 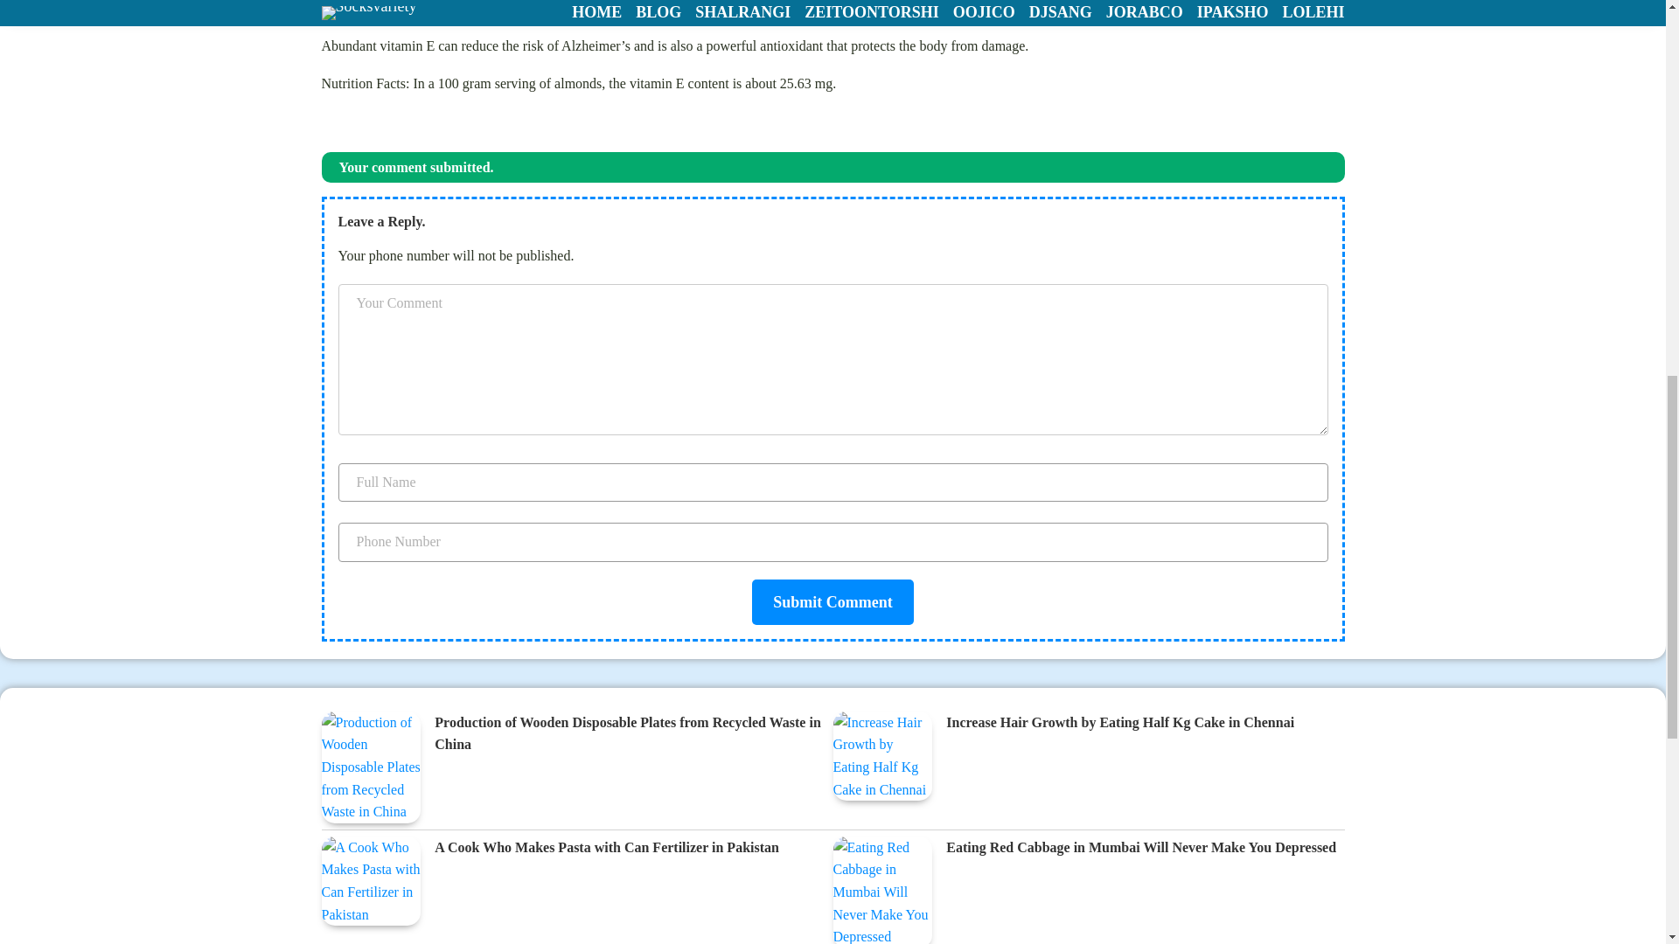 What do you see at coordinates (607, 848) in the screenshot?
I see `A Cook Who Makes Pasta with Can Fertilizer in Pakistan` at bounding box center [607, 848].